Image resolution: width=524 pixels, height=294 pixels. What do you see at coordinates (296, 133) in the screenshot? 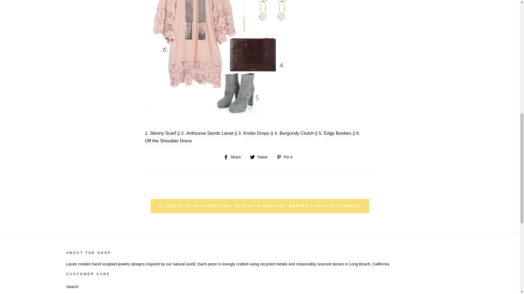
I see `Burgundy Clutch` at bounding box center [296, 133].